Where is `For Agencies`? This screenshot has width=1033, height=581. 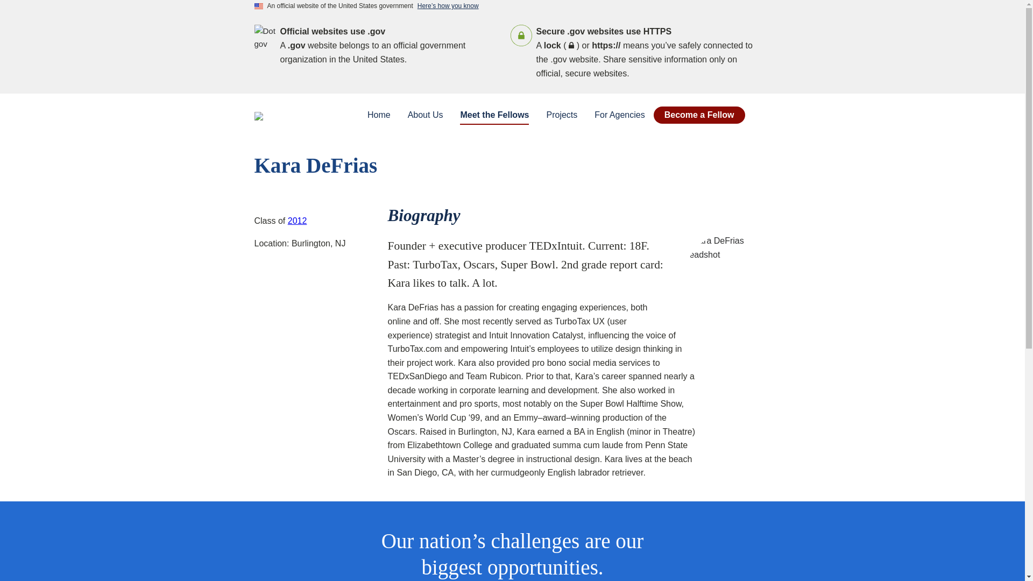
For Agencies is located at coordinates (619, 115).